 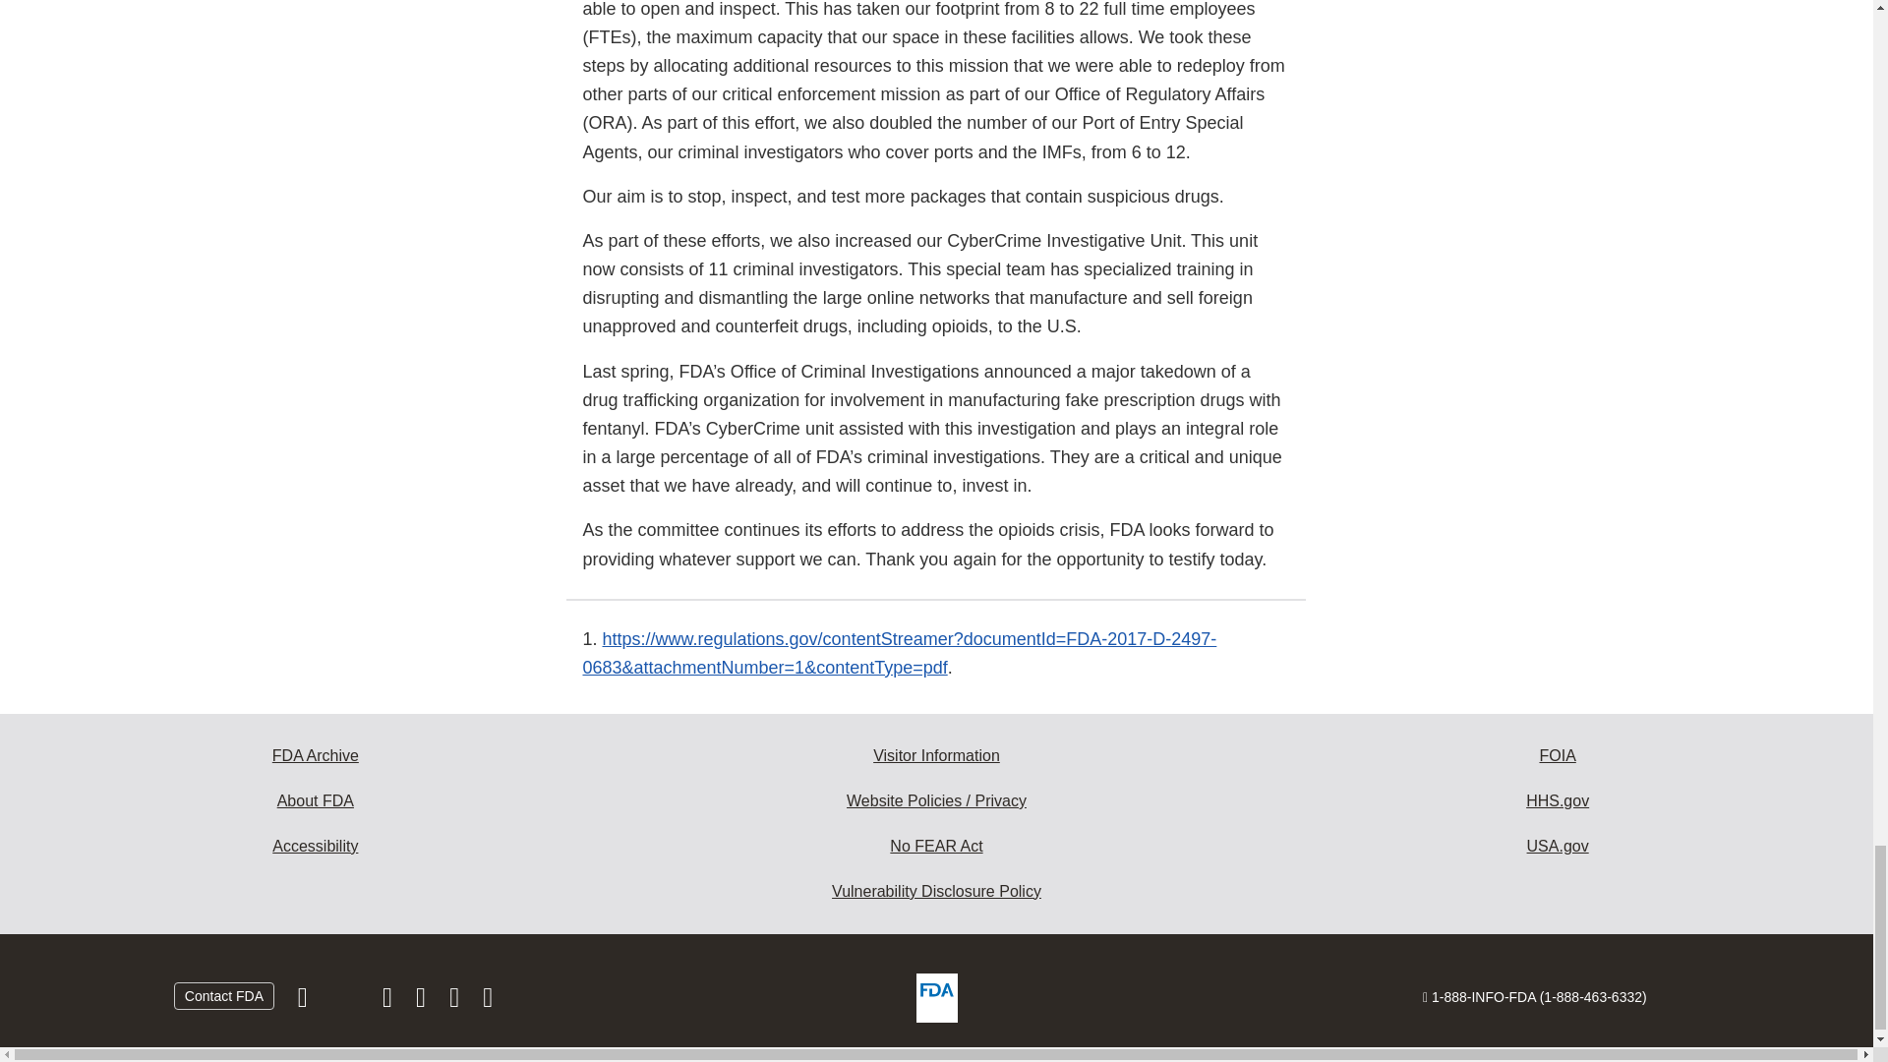 What do you see at coordinates (423, 1001) in the screenshot?
I see `Follow FDA on LinkedIn` at bounding box center [423, 1001].